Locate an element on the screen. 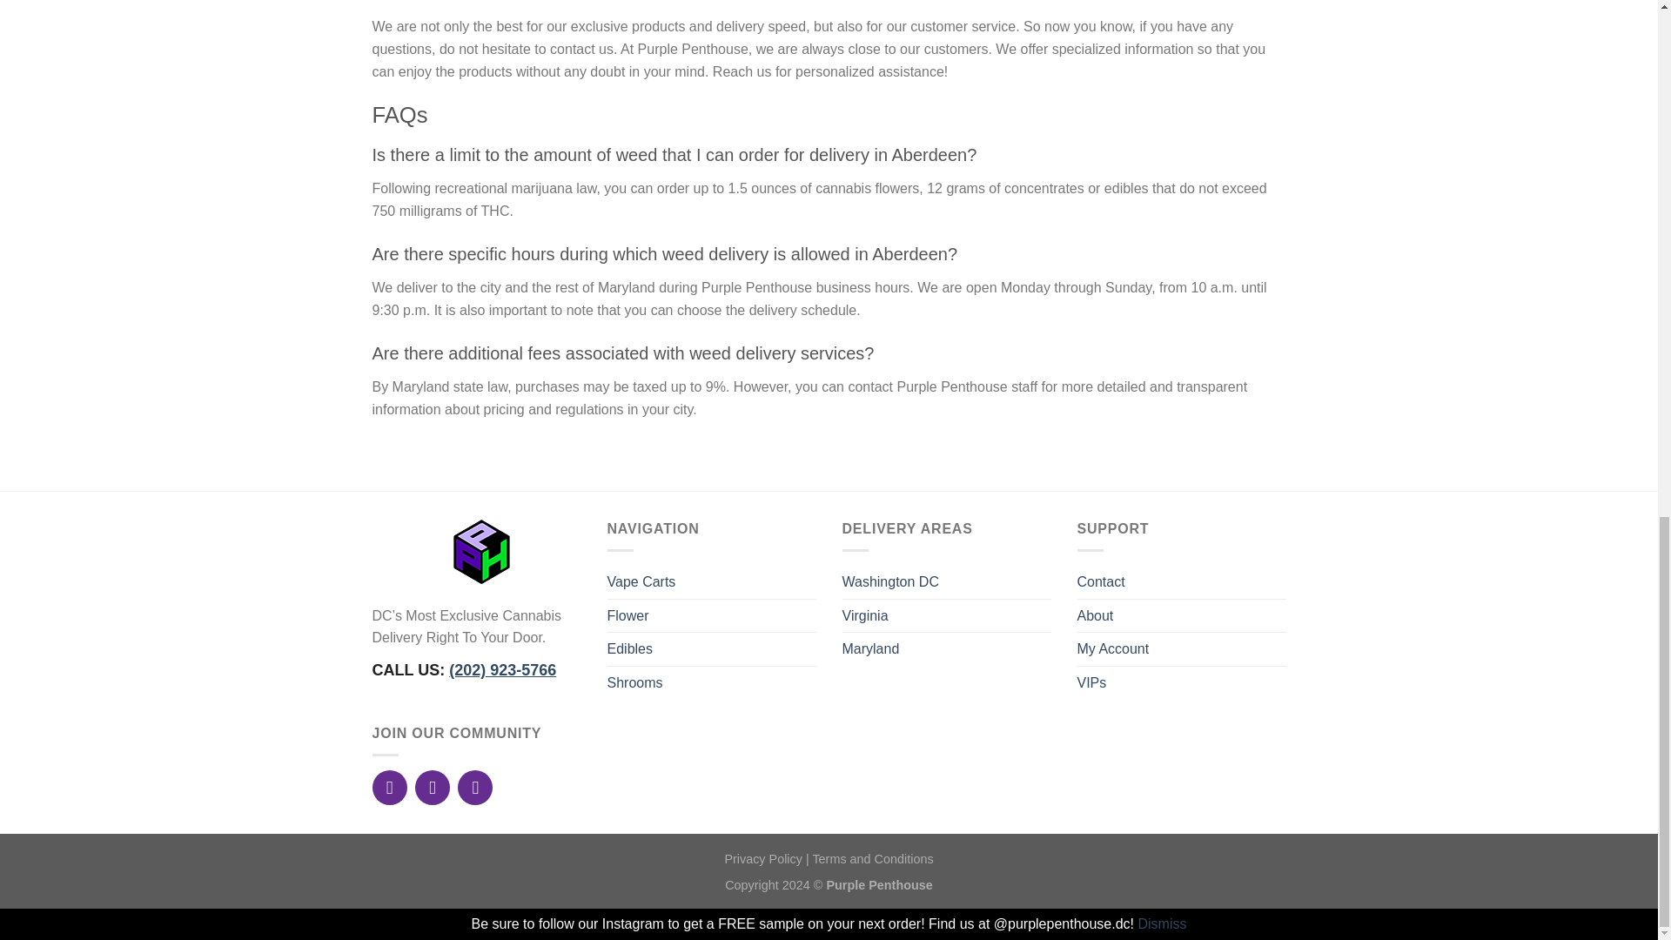  Vape Carts is located at coordinates (642, 581).